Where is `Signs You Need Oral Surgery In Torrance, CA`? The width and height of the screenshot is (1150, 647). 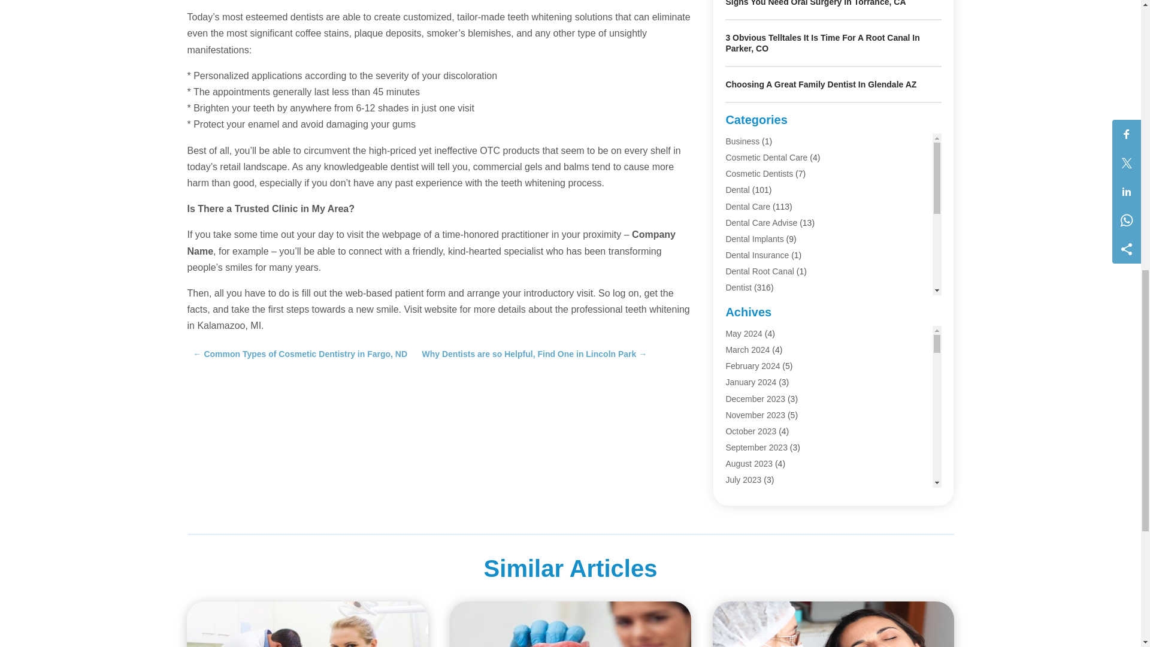
Signs You Need Oral Surgery In Torrance, CA is located at coordinates (816, 3).